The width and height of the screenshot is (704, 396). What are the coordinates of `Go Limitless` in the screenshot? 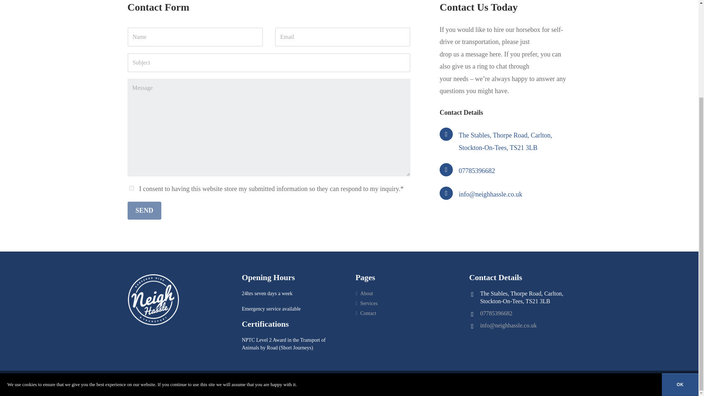 It's located at (304, 382).